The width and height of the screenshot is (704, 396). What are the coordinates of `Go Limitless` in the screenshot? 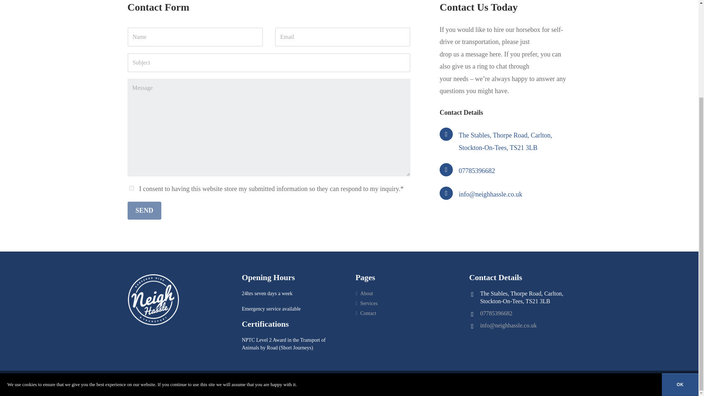 It's located at (304, 382).